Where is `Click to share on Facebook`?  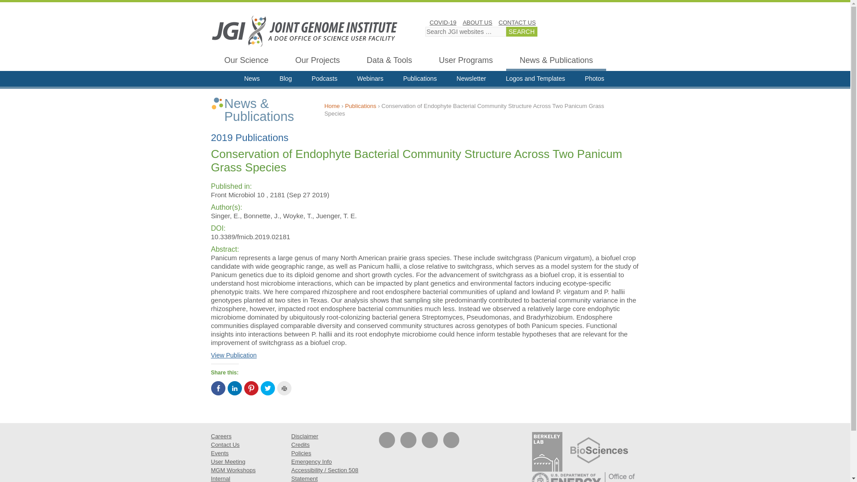
Click to share on Facebook is located at coordinates (218, 388).